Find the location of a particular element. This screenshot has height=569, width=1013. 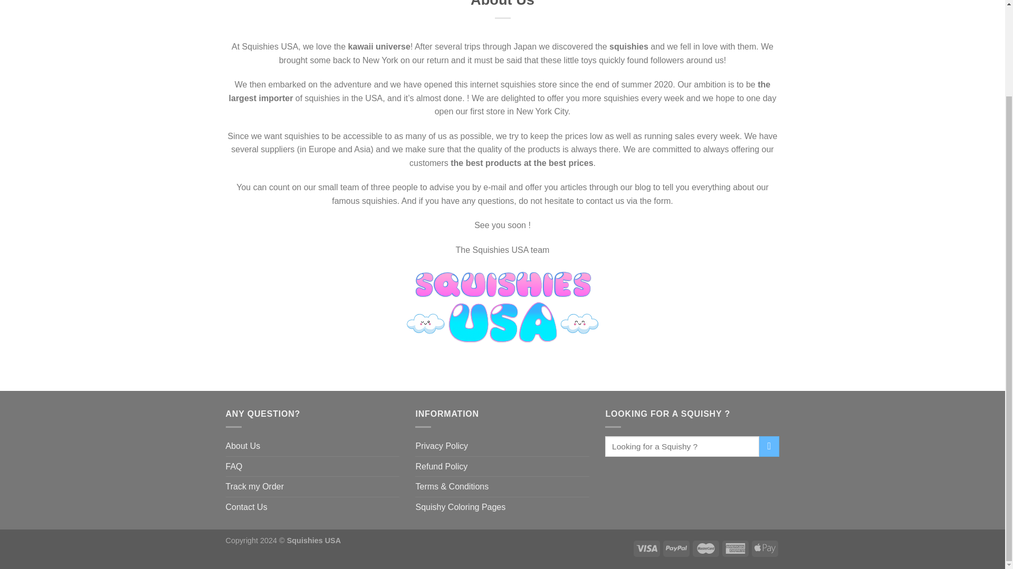

Track my Order is located at coordinates (255, 487).